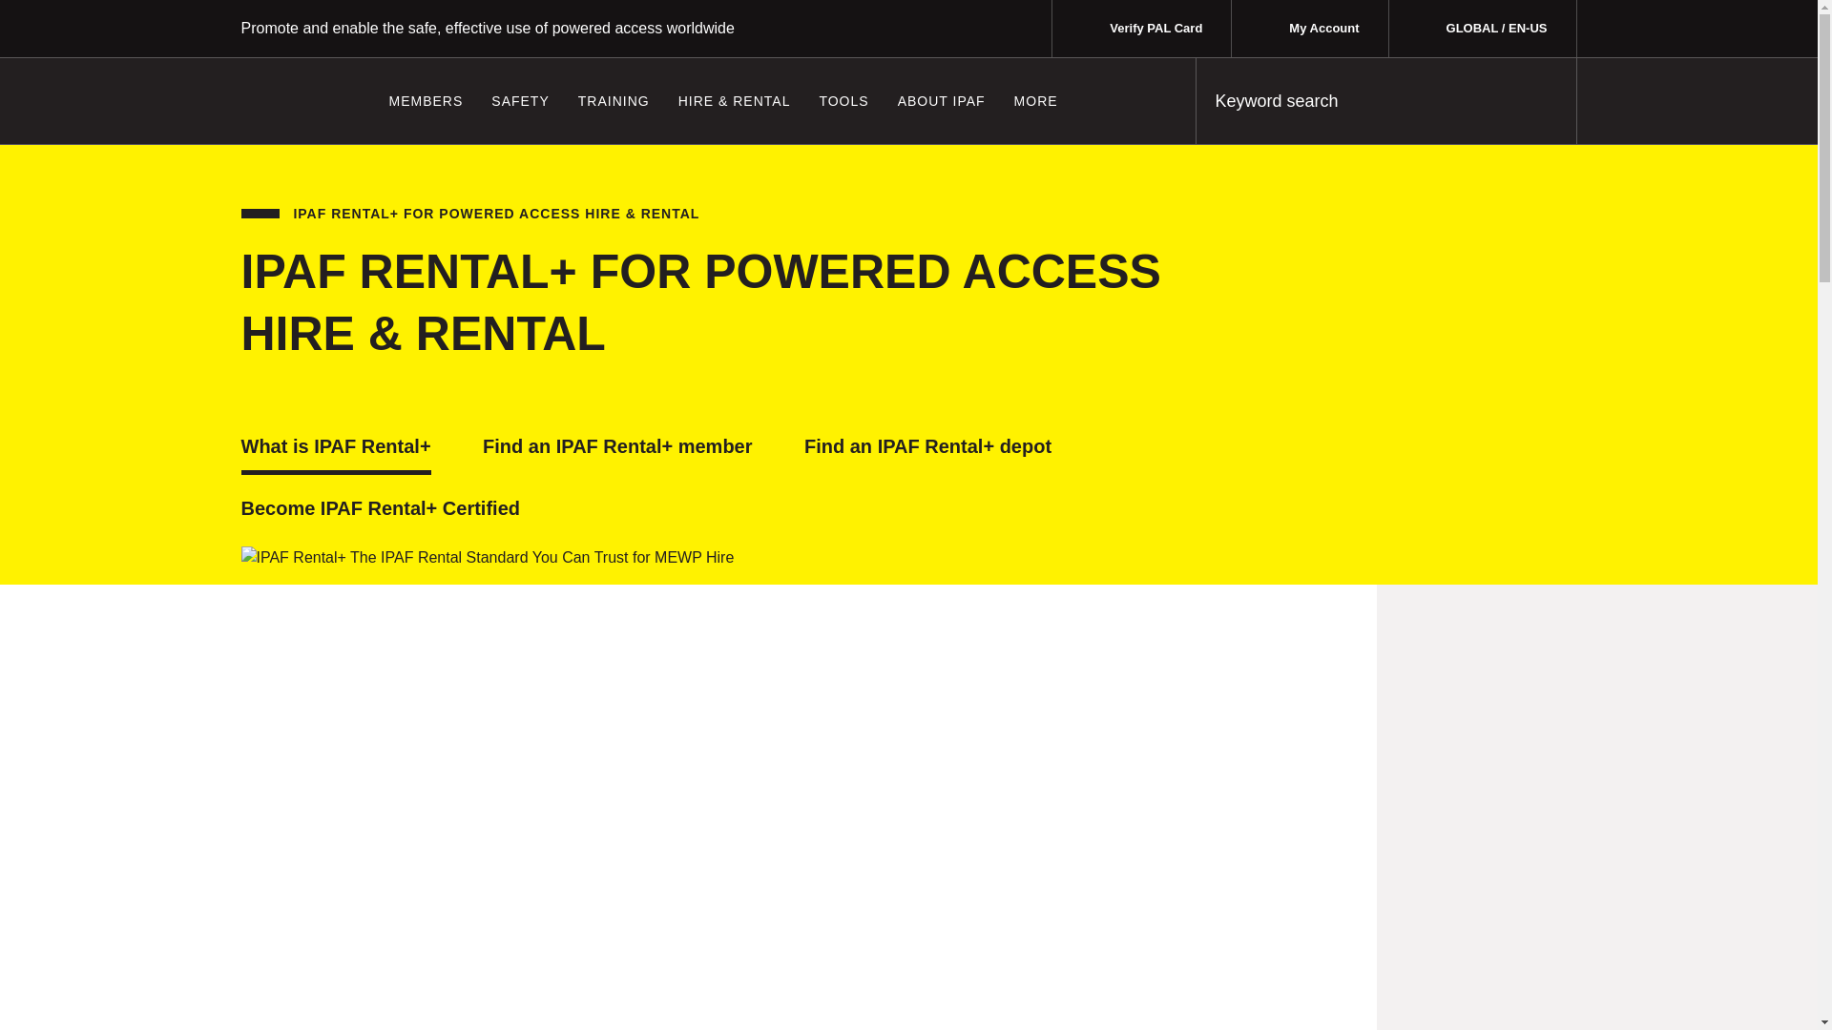 The image size is (1832, 1030). What do you see at coordinates (1309, 29) in the screenshot?
I see `My Account` at bounding box center [1309, 29].